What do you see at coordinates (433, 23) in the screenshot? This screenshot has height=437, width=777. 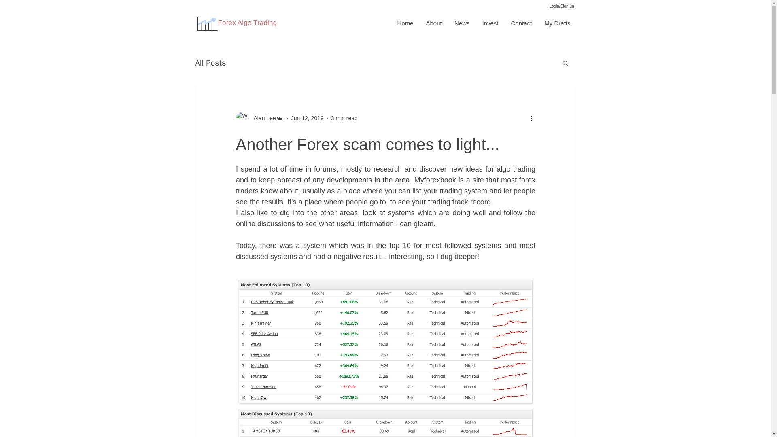 I see `About` at bounding box center [433, 23].